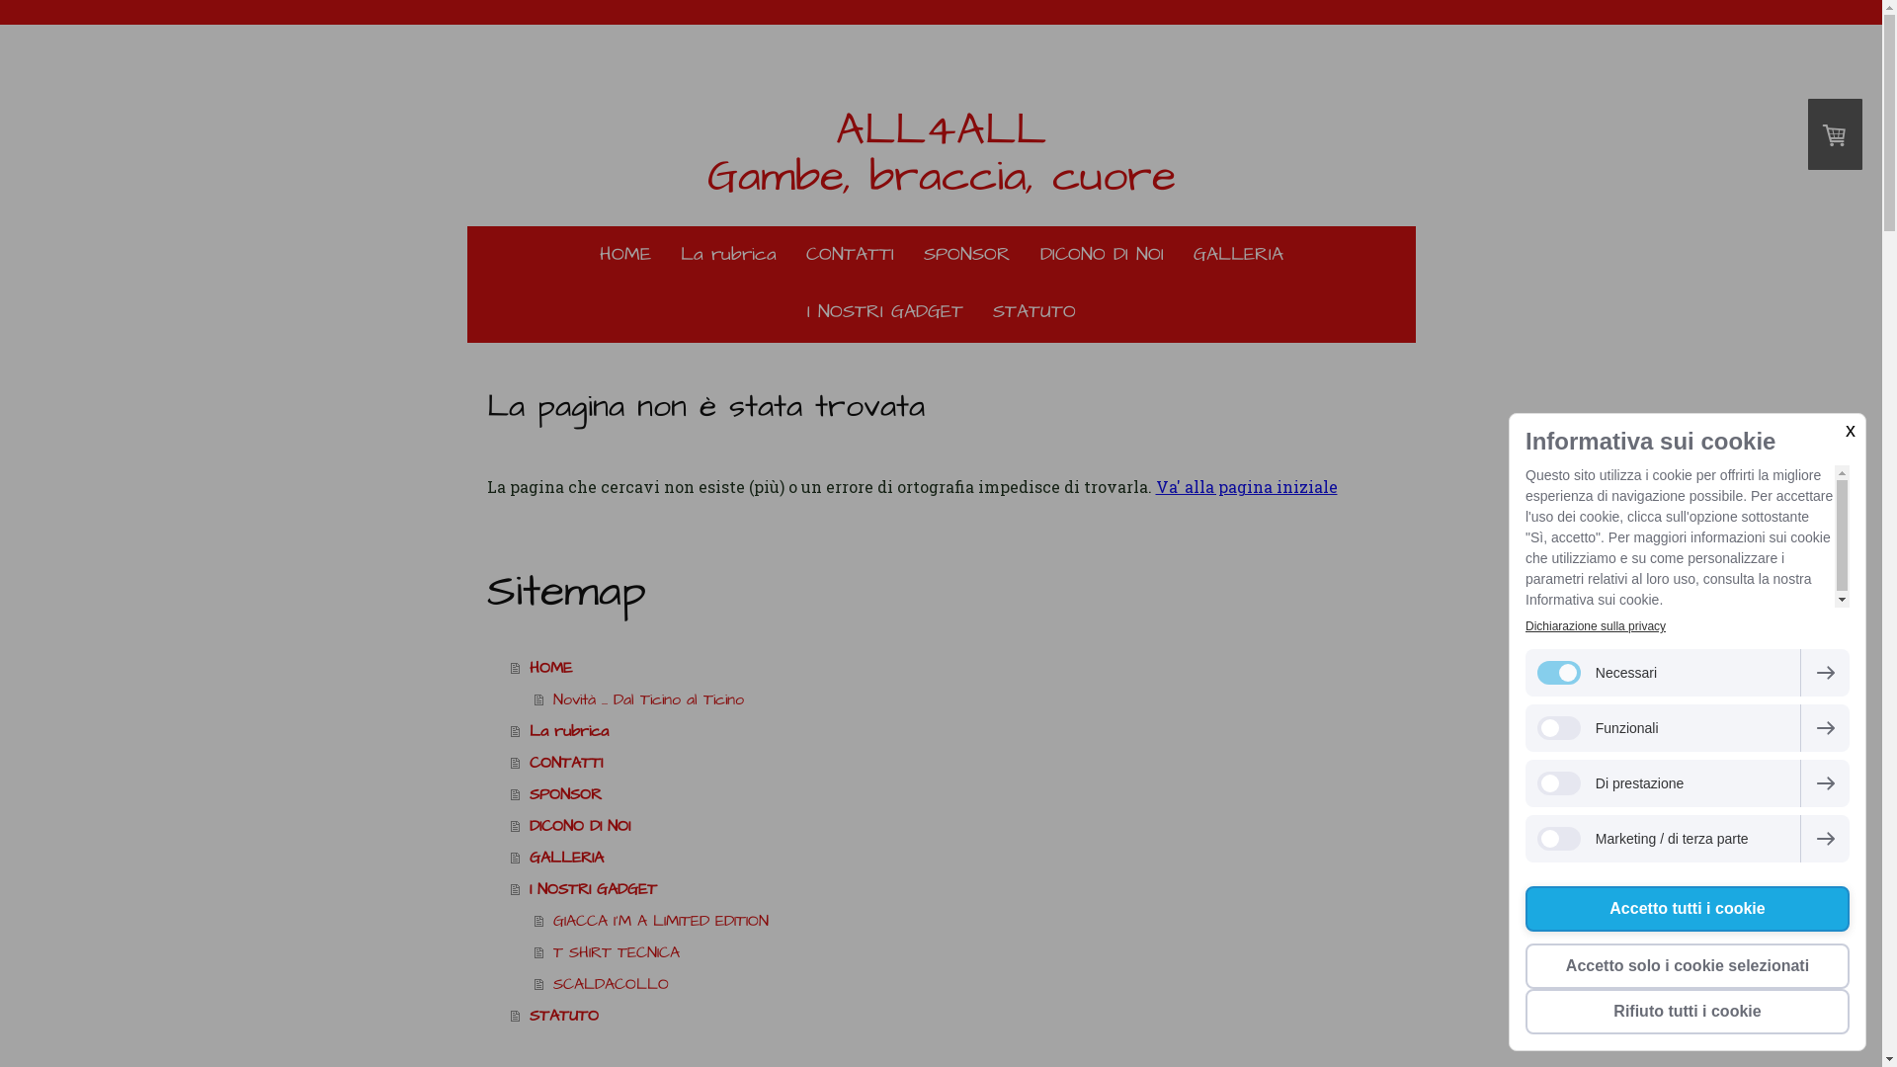 The image size is (1897, 1067). What do you see at coordinates (967, 255) in the screenshot?
I see `SPONSOR` at bounding box center [967, 255].